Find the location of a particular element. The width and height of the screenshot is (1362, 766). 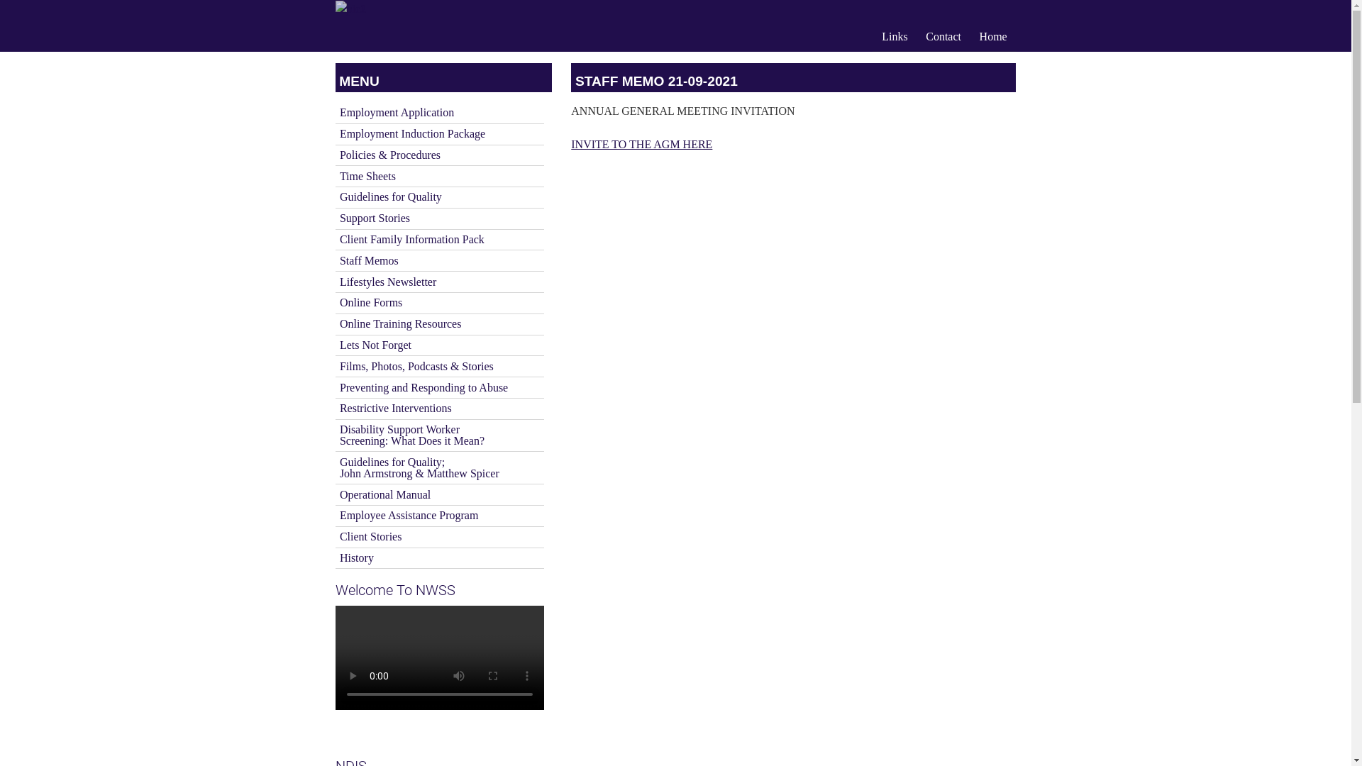

Support Stories is located at coordinates (439, 218).